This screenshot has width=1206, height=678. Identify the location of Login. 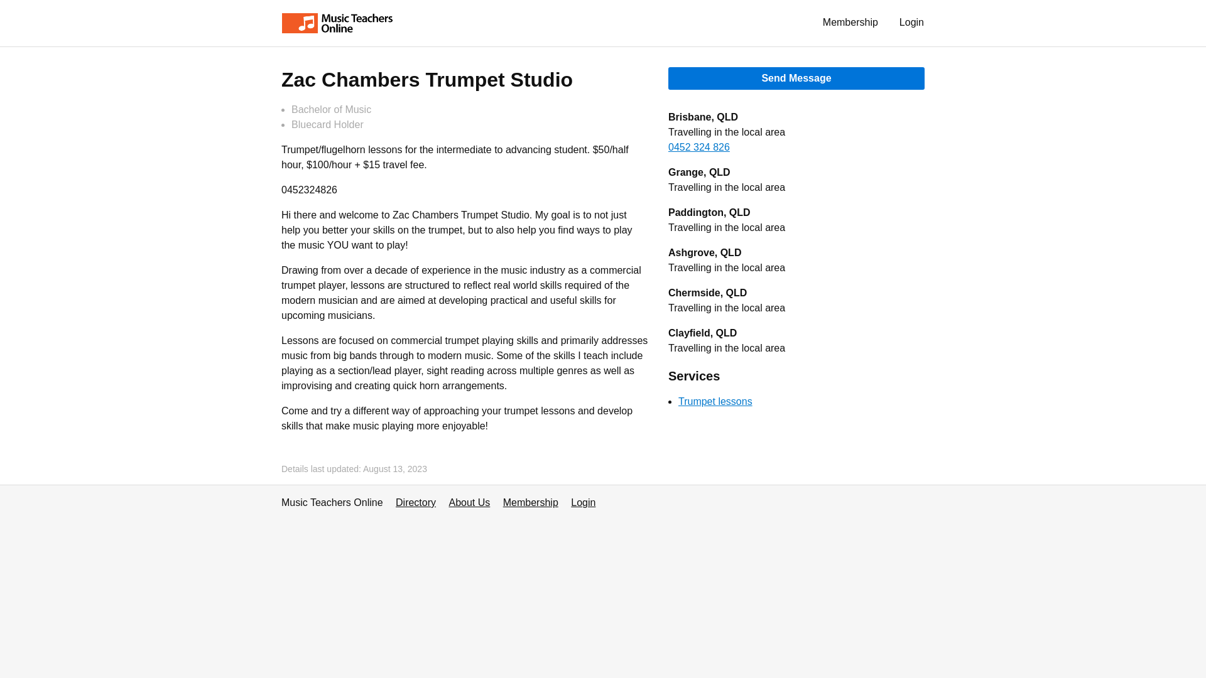
(583, 502).